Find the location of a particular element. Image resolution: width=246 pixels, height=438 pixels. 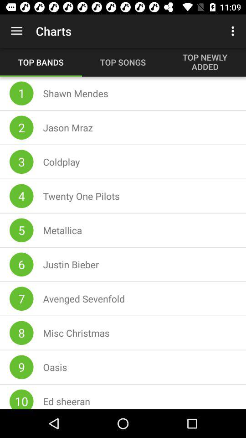

turn off the icon below 7 icon is located at coordinates (21, 333).